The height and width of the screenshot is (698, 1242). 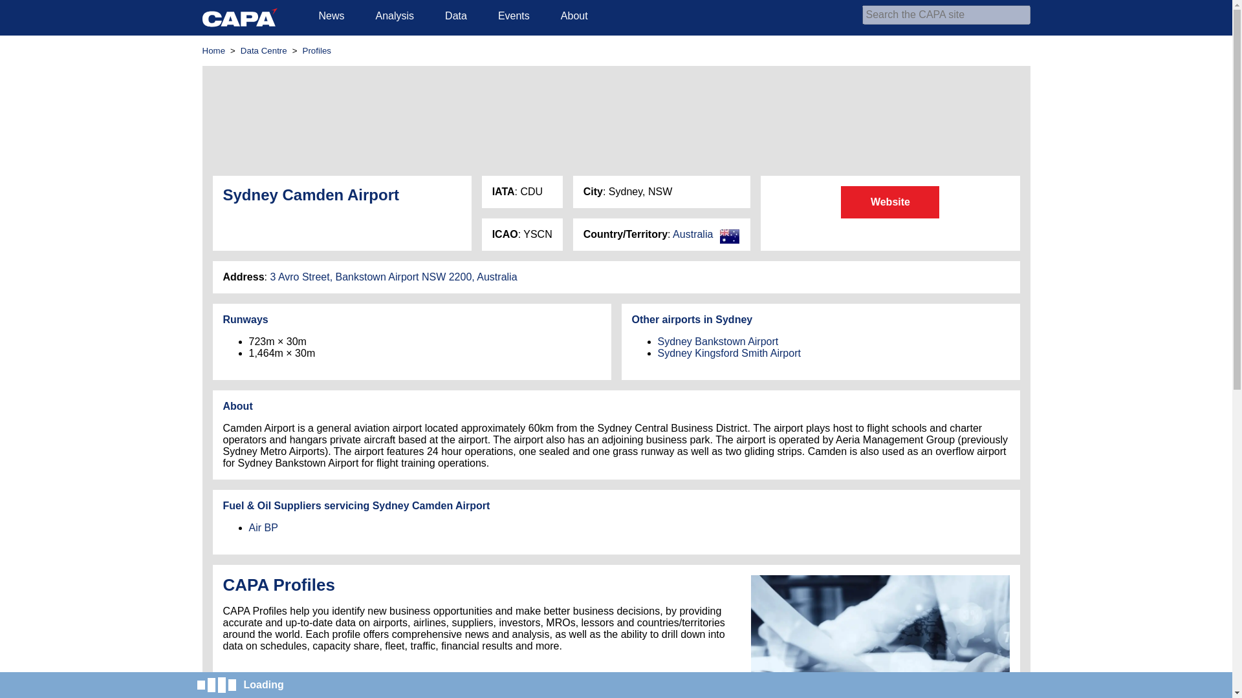 I want to click on Data Centre, so click(x=264, y=50).